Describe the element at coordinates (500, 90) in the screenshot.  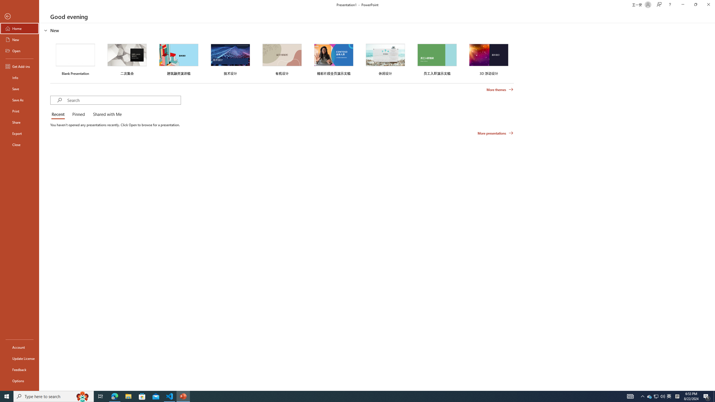
I see `More themes` at that location.